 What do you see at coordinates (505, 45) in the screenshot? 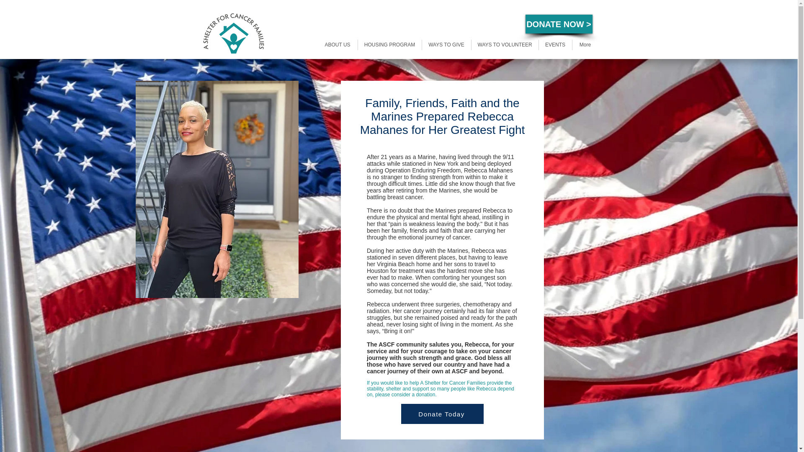
I see `WAYS TO VOLUNTEER` at bounding box center [505, 45].